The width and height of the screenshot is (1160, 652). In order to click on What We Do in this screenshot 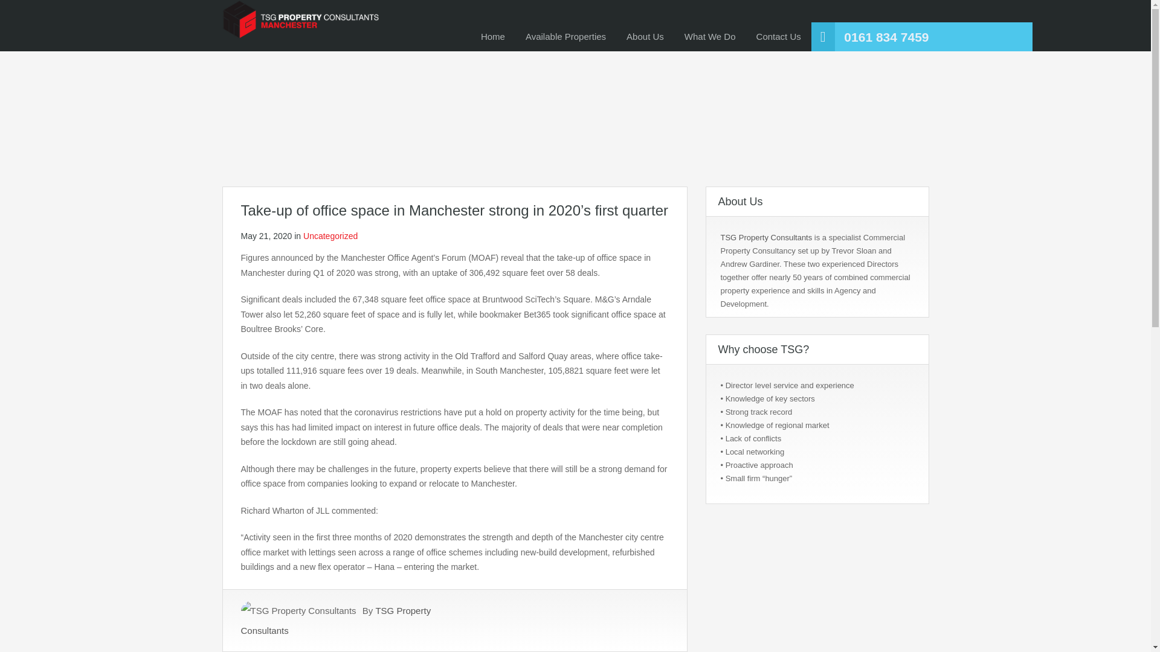, I will do `click(709, 36)`.